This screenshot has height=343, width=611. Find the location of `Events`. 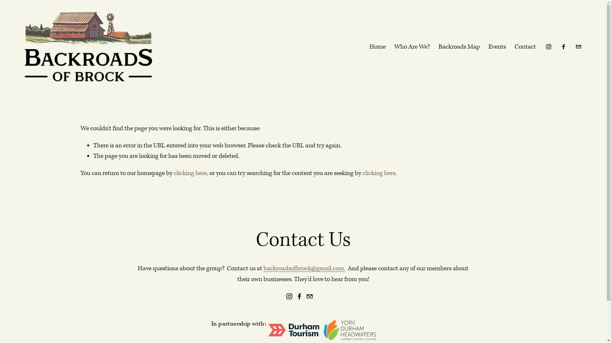

Events is located at coordinates (497, 47).